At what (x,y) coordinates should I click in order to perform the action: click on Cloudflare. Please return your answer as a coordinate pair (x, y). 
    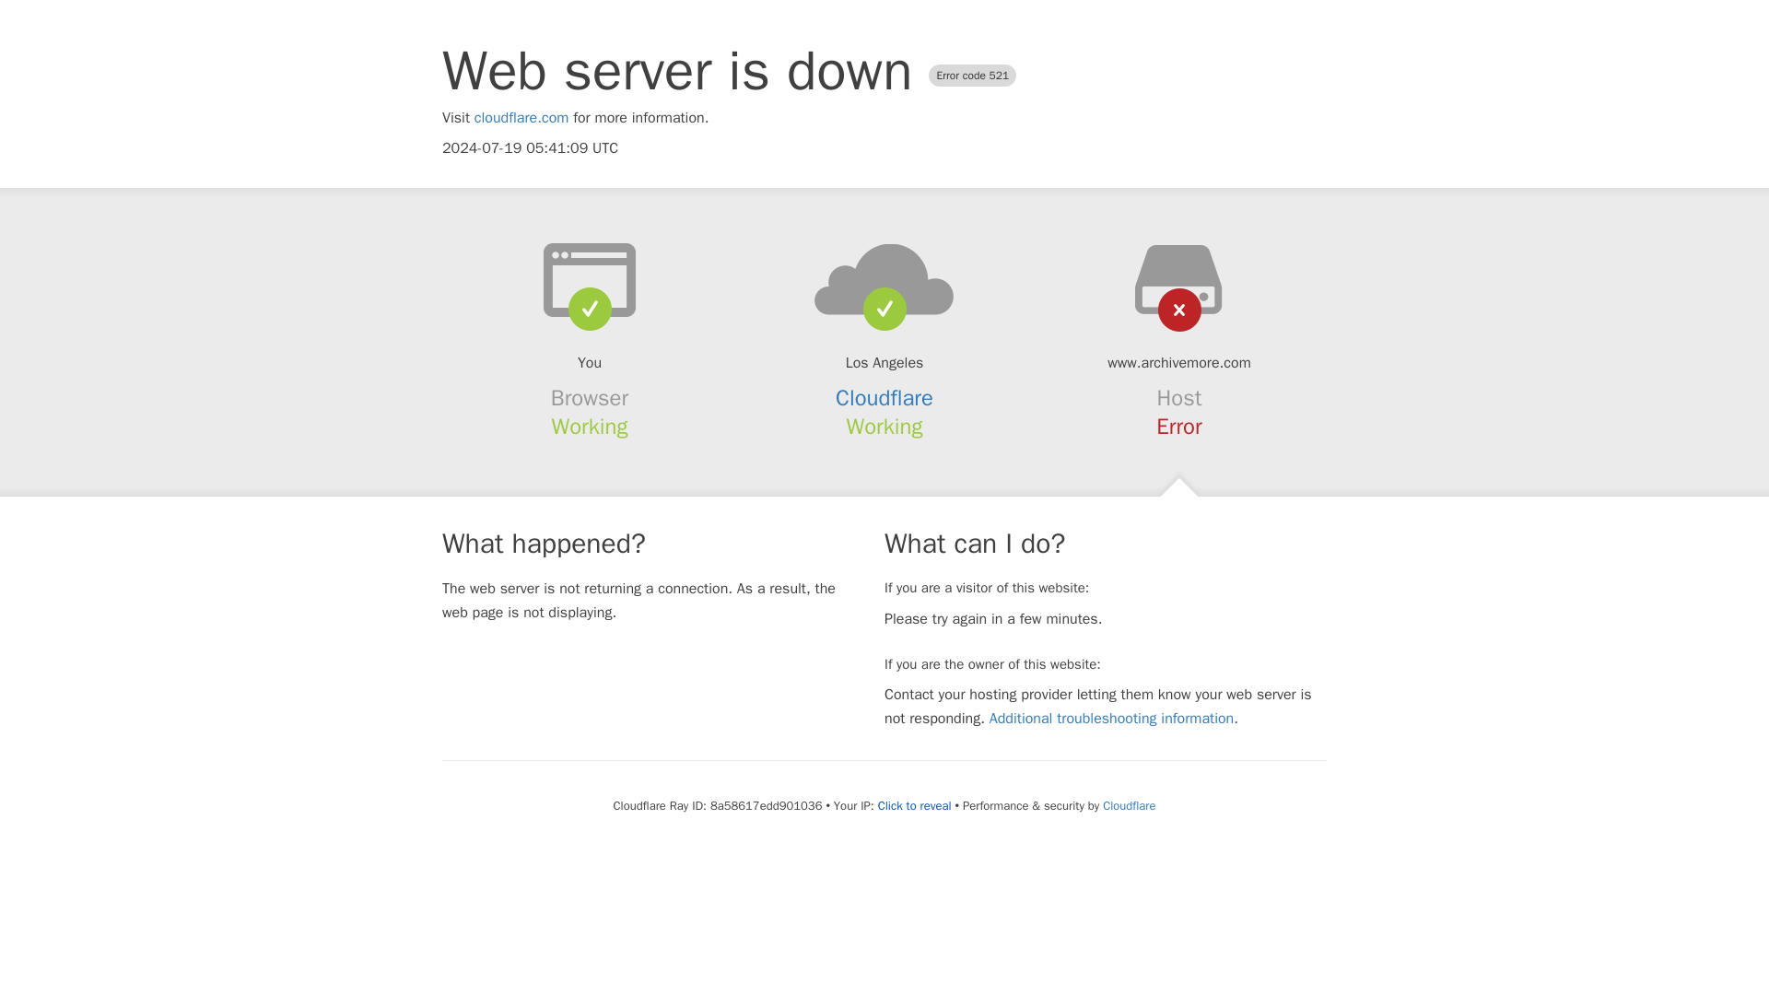
    Looking at the image, I should click on (1128, 805).